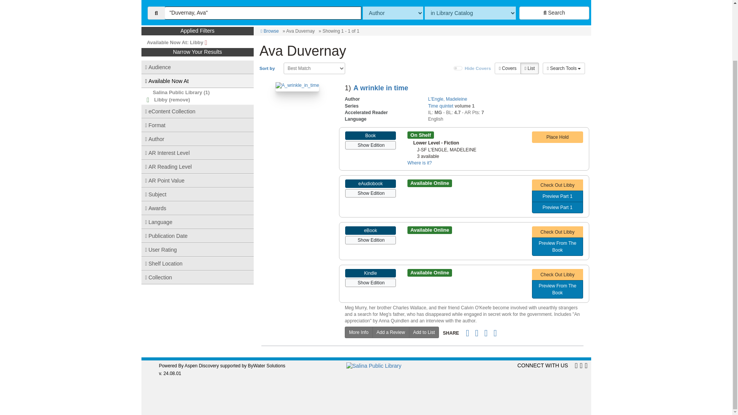  Describe the element at coordinates (263, 13) in the screenshot. I see `"Duvernay, Ava"` at that location.